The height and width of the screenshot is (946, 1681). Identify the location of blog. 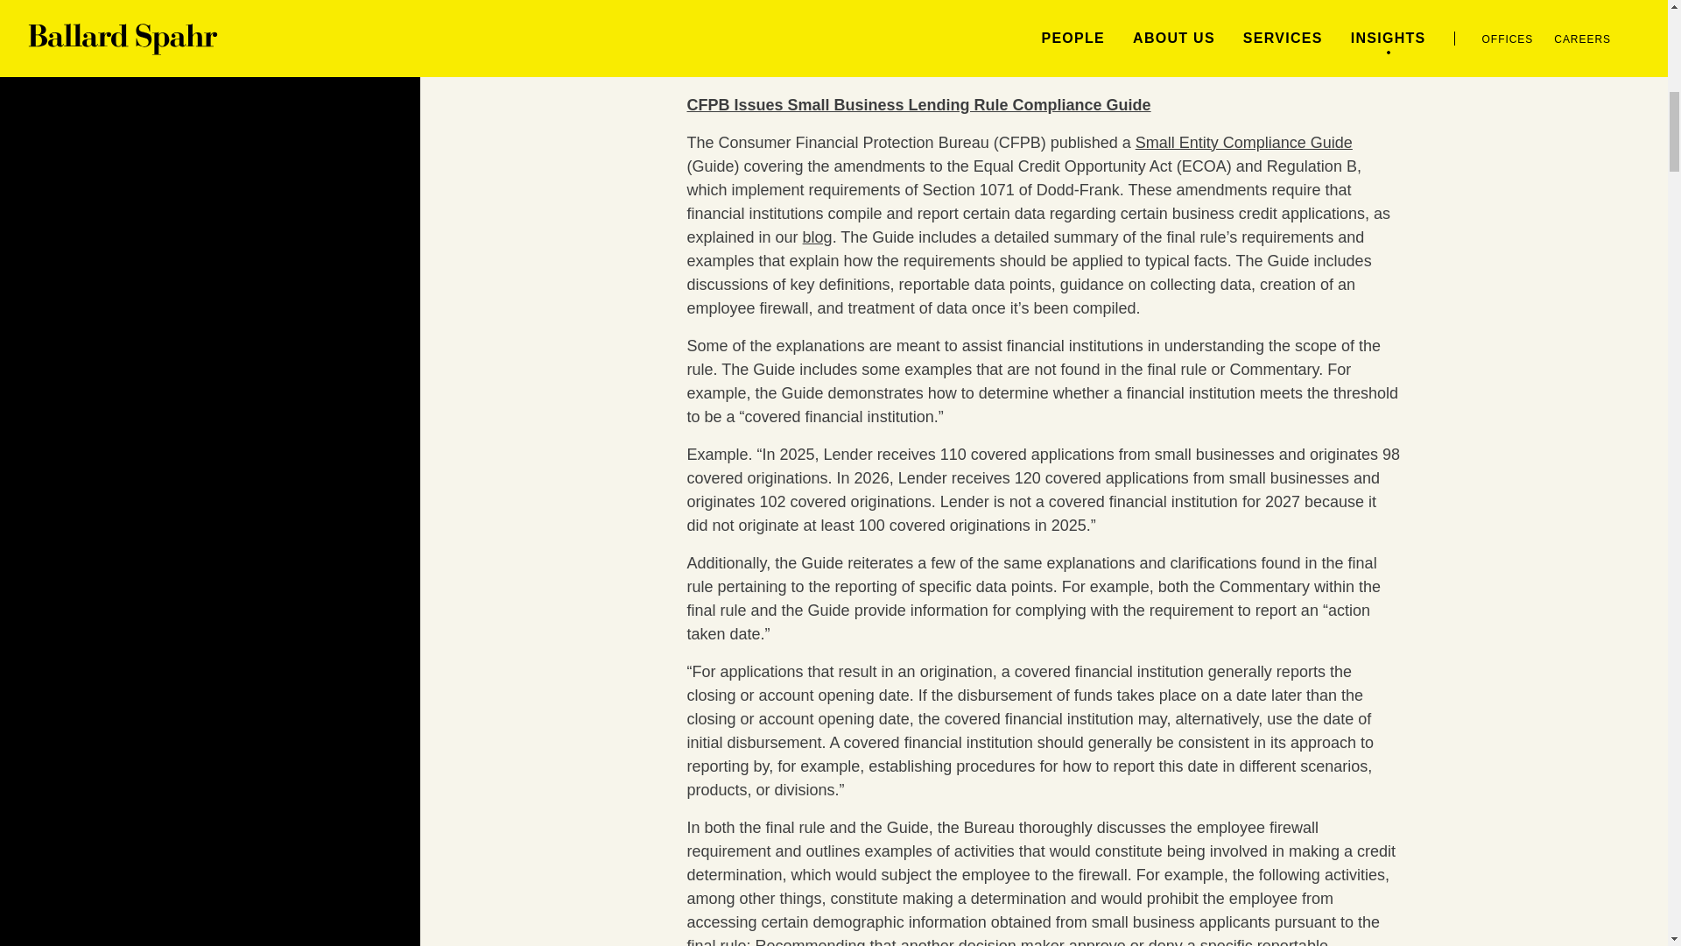
(818, 236).